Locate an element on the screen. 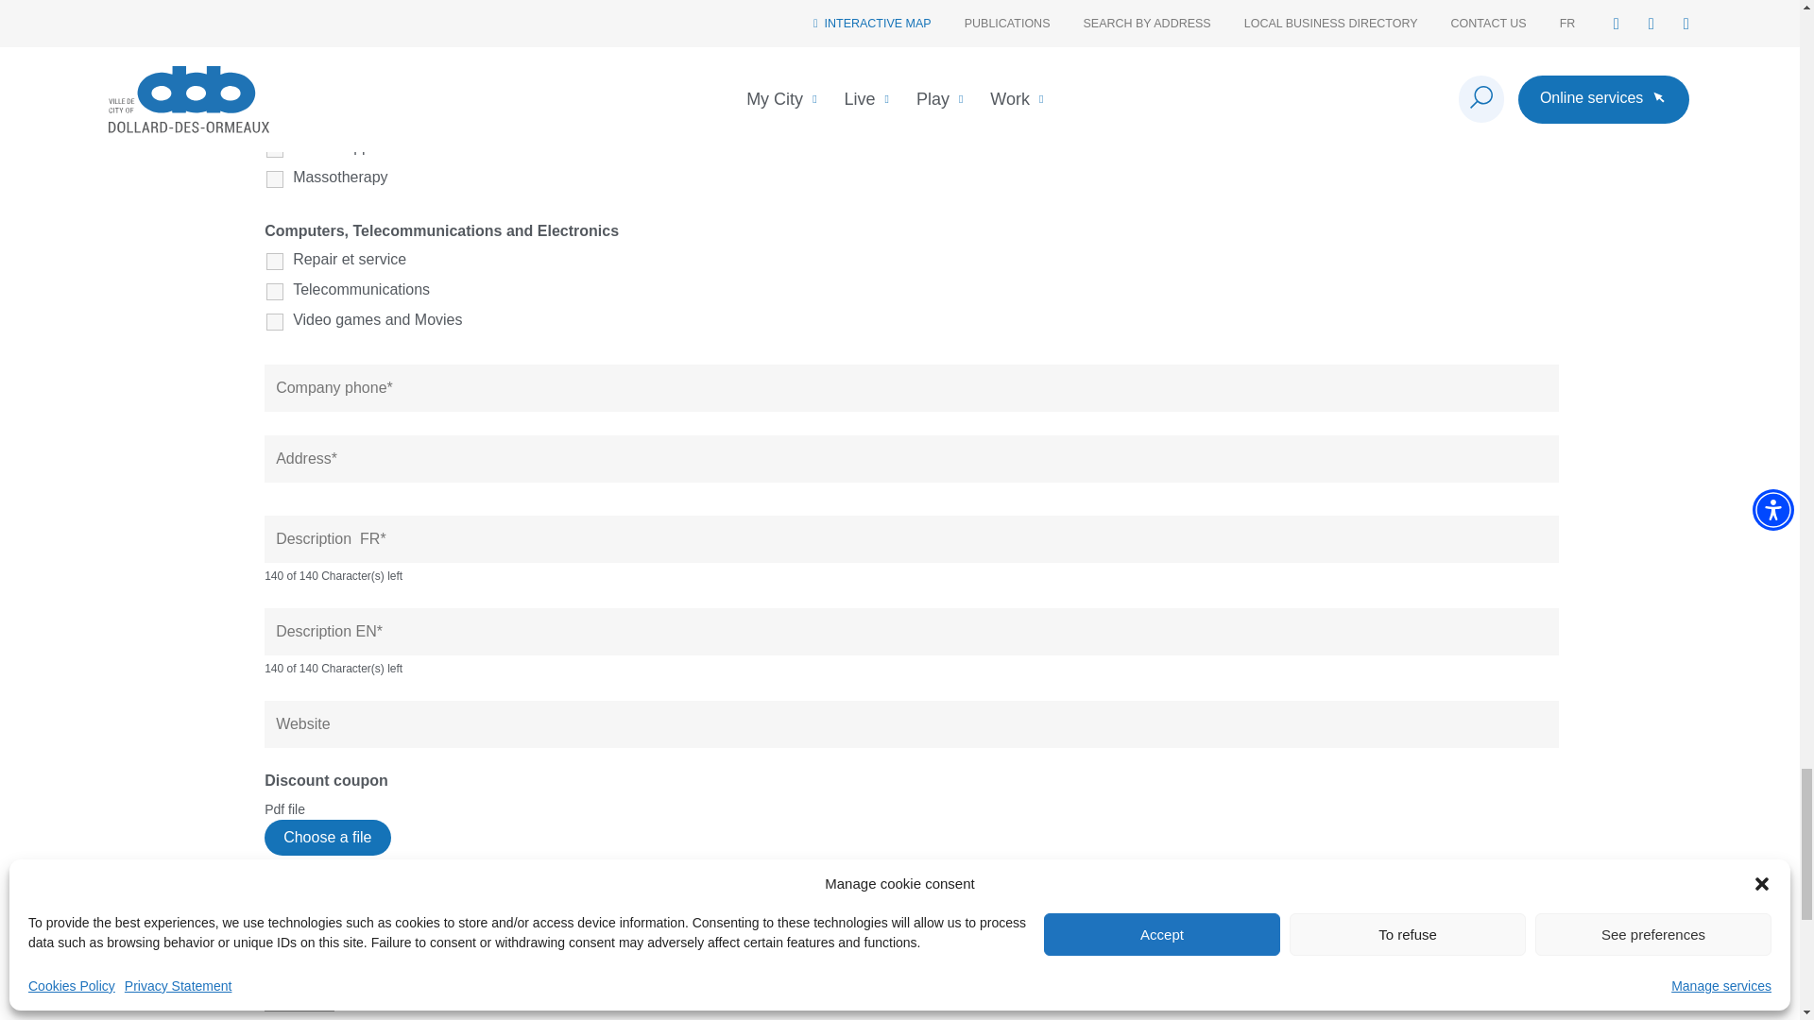 This screenshot has width=1814, height=1020. Submit is located at coordinates (299, 988).